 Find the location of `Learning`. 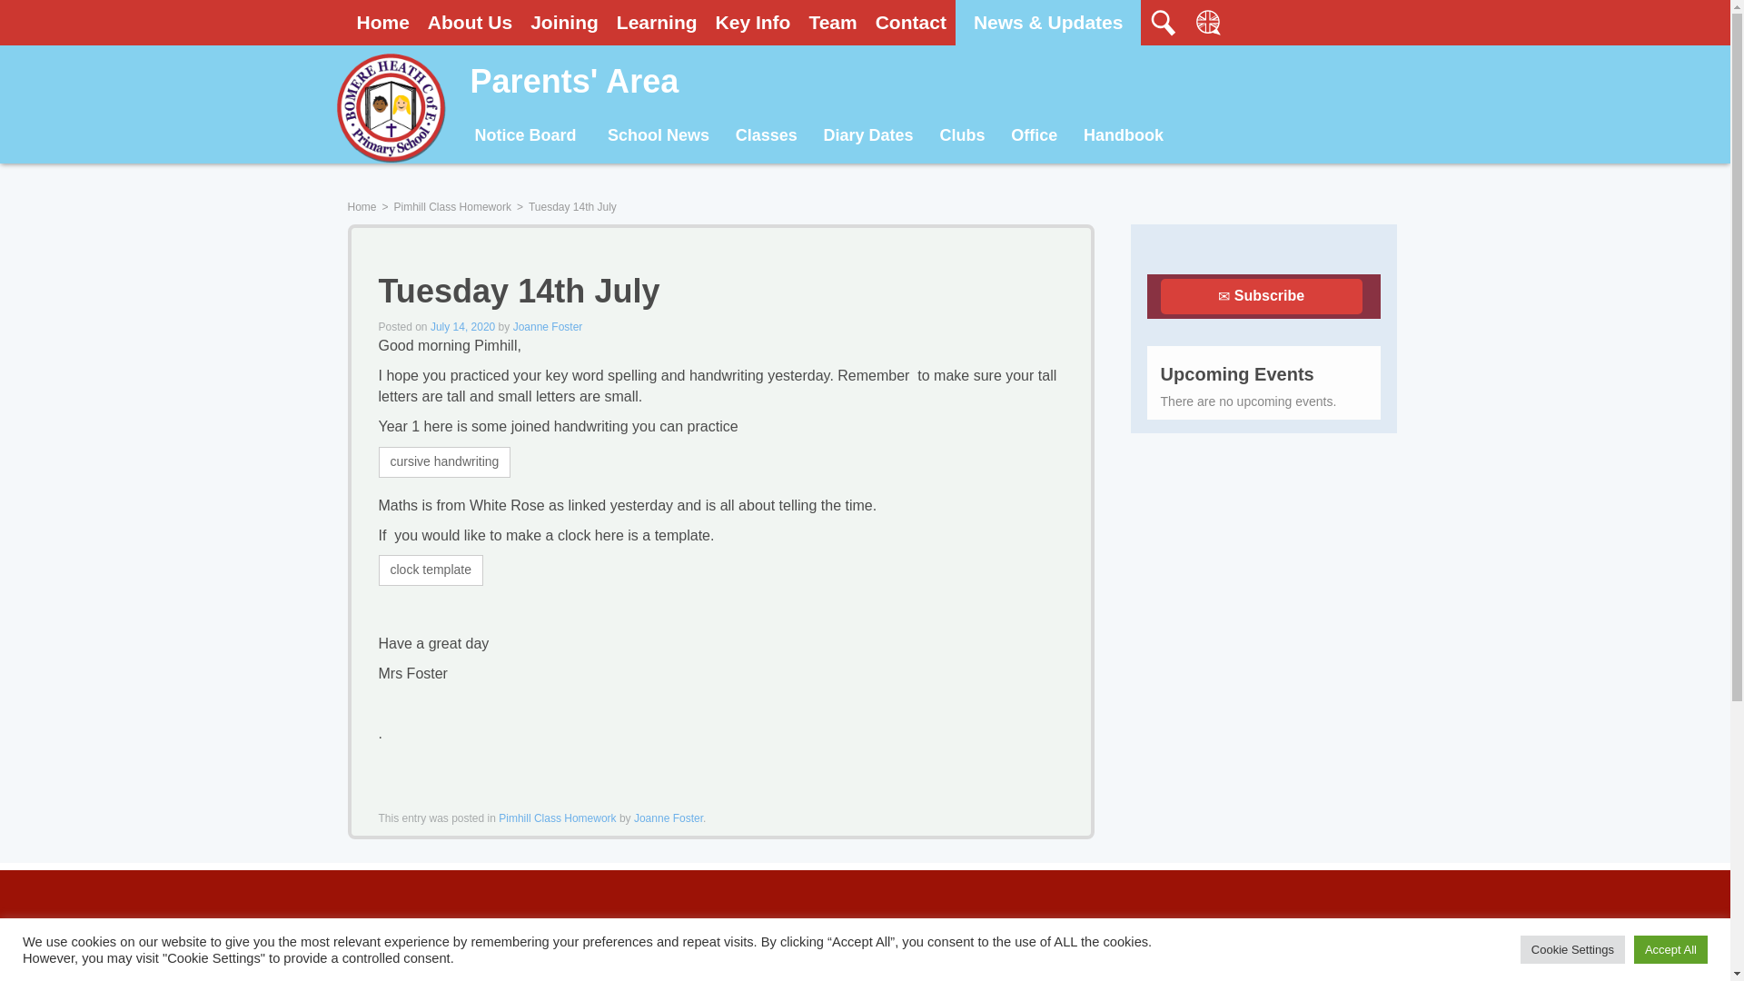

Learning is located at coordinates (656, 22).